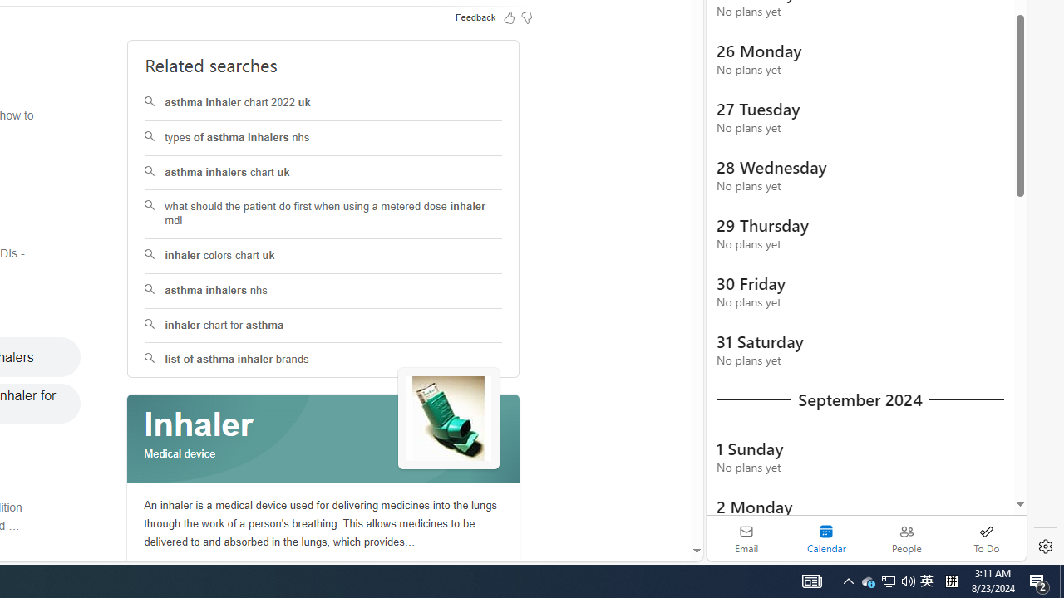 The width and height of the screenshot is (1064, 598). Describe the element at coordinates (323, 173) in the screenshot. I see `asthma inhalers chart uk` at that location.